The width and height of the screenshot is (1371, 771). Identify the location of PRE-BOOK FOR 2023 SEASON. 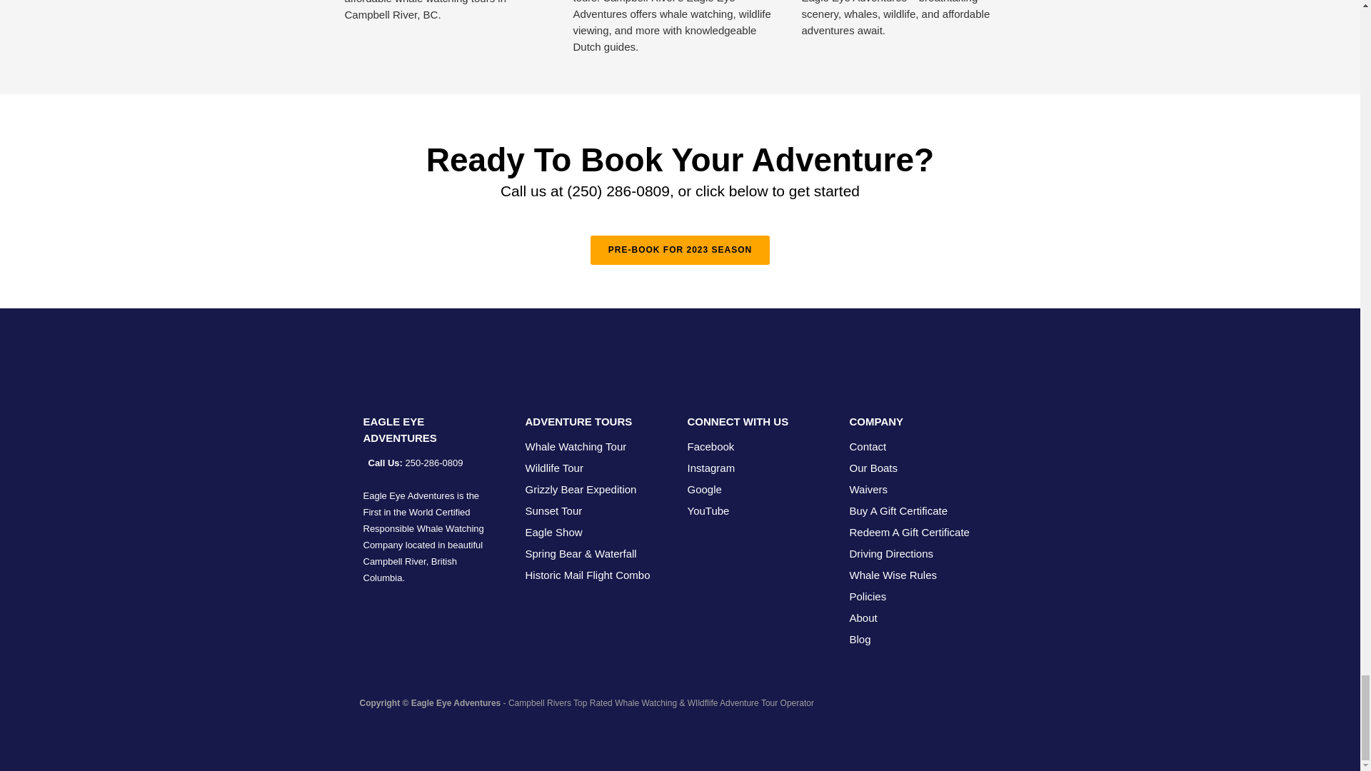
(680, 250).